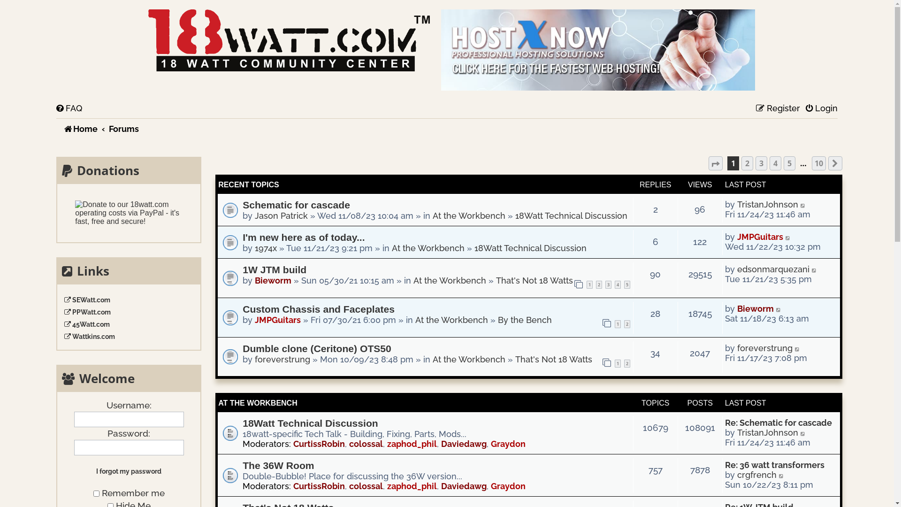 This screenshot has width=901, height=507. I want to click on 45Watt.com, so click(129, 324).